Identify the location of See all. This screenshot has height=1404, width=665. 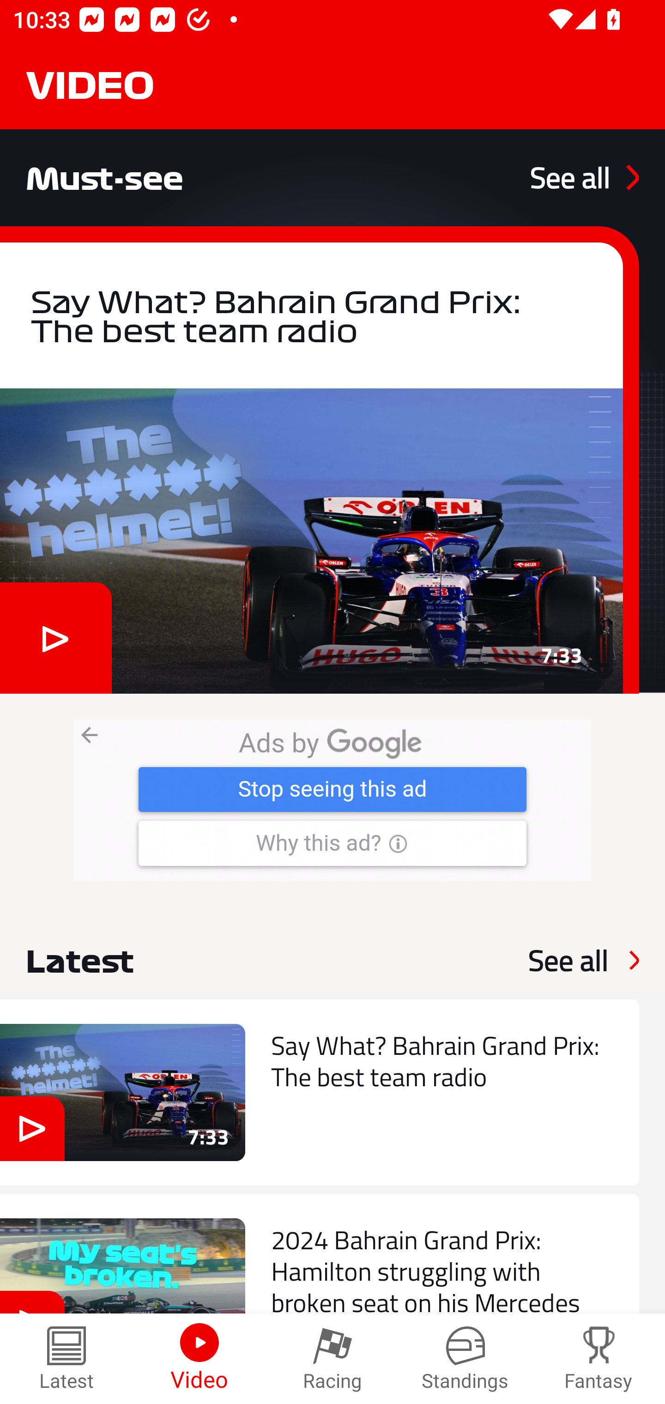
(584, 177).